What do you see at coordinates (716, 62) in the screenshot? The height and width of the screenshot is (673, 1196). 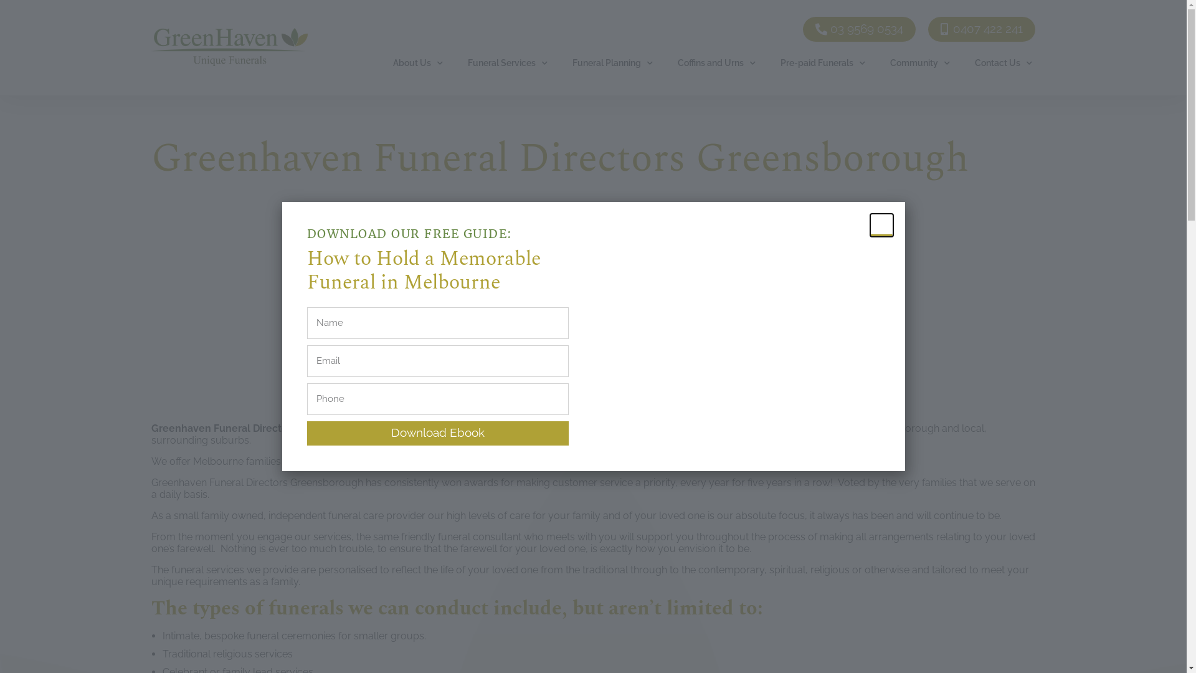 I see `Coffins and Urns` at bounding box center [716, 62].